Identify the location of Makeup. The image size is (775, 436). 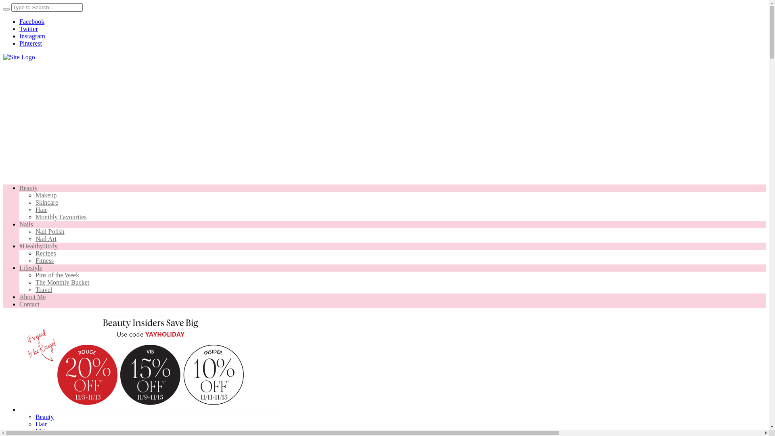
(46, 431).